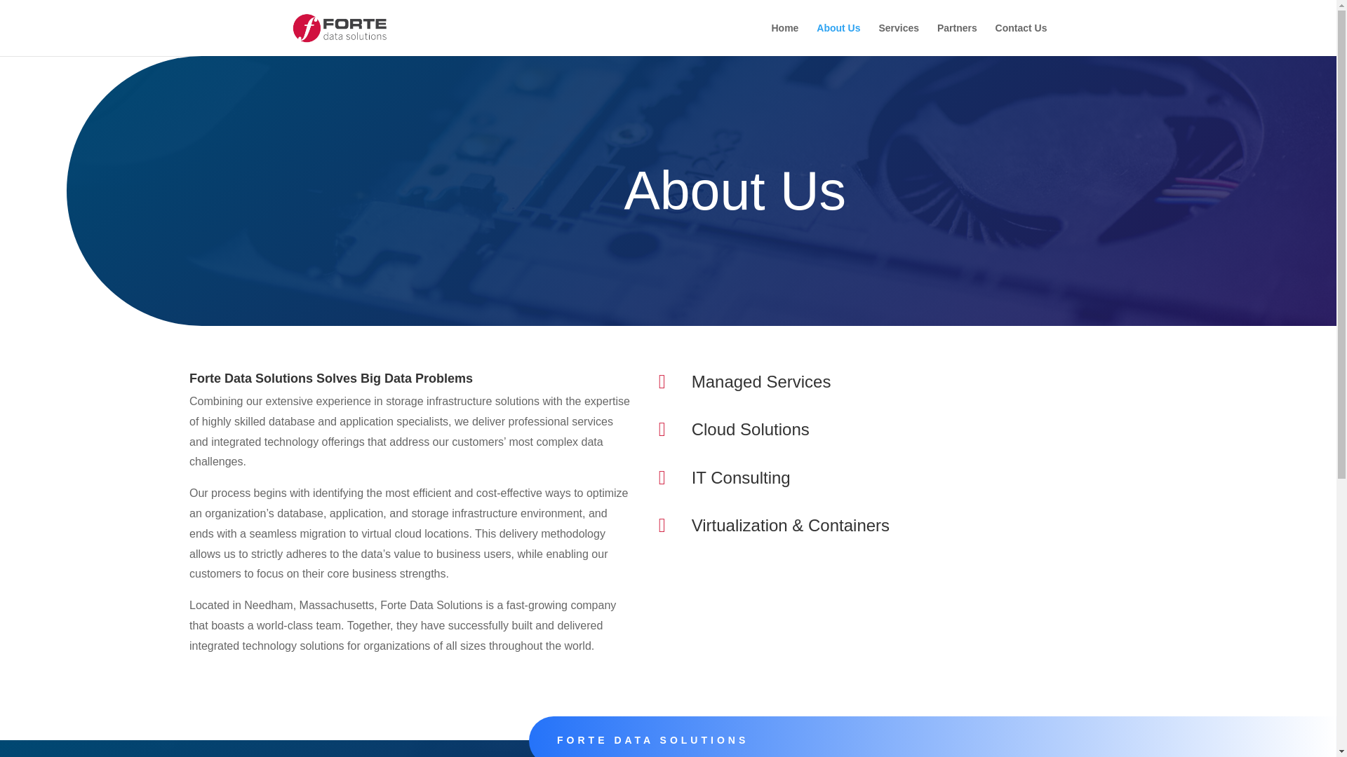 This screenshot has width=1347, height=757. I want to click on Services, so click(898, 39).